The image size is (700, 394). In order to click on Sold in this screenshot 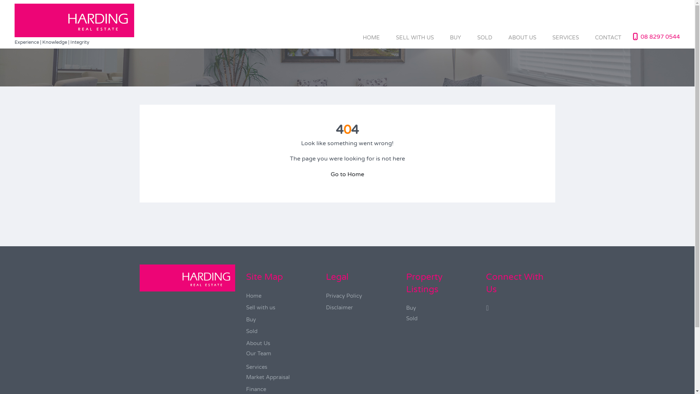, I will do `click(412, 318)`.